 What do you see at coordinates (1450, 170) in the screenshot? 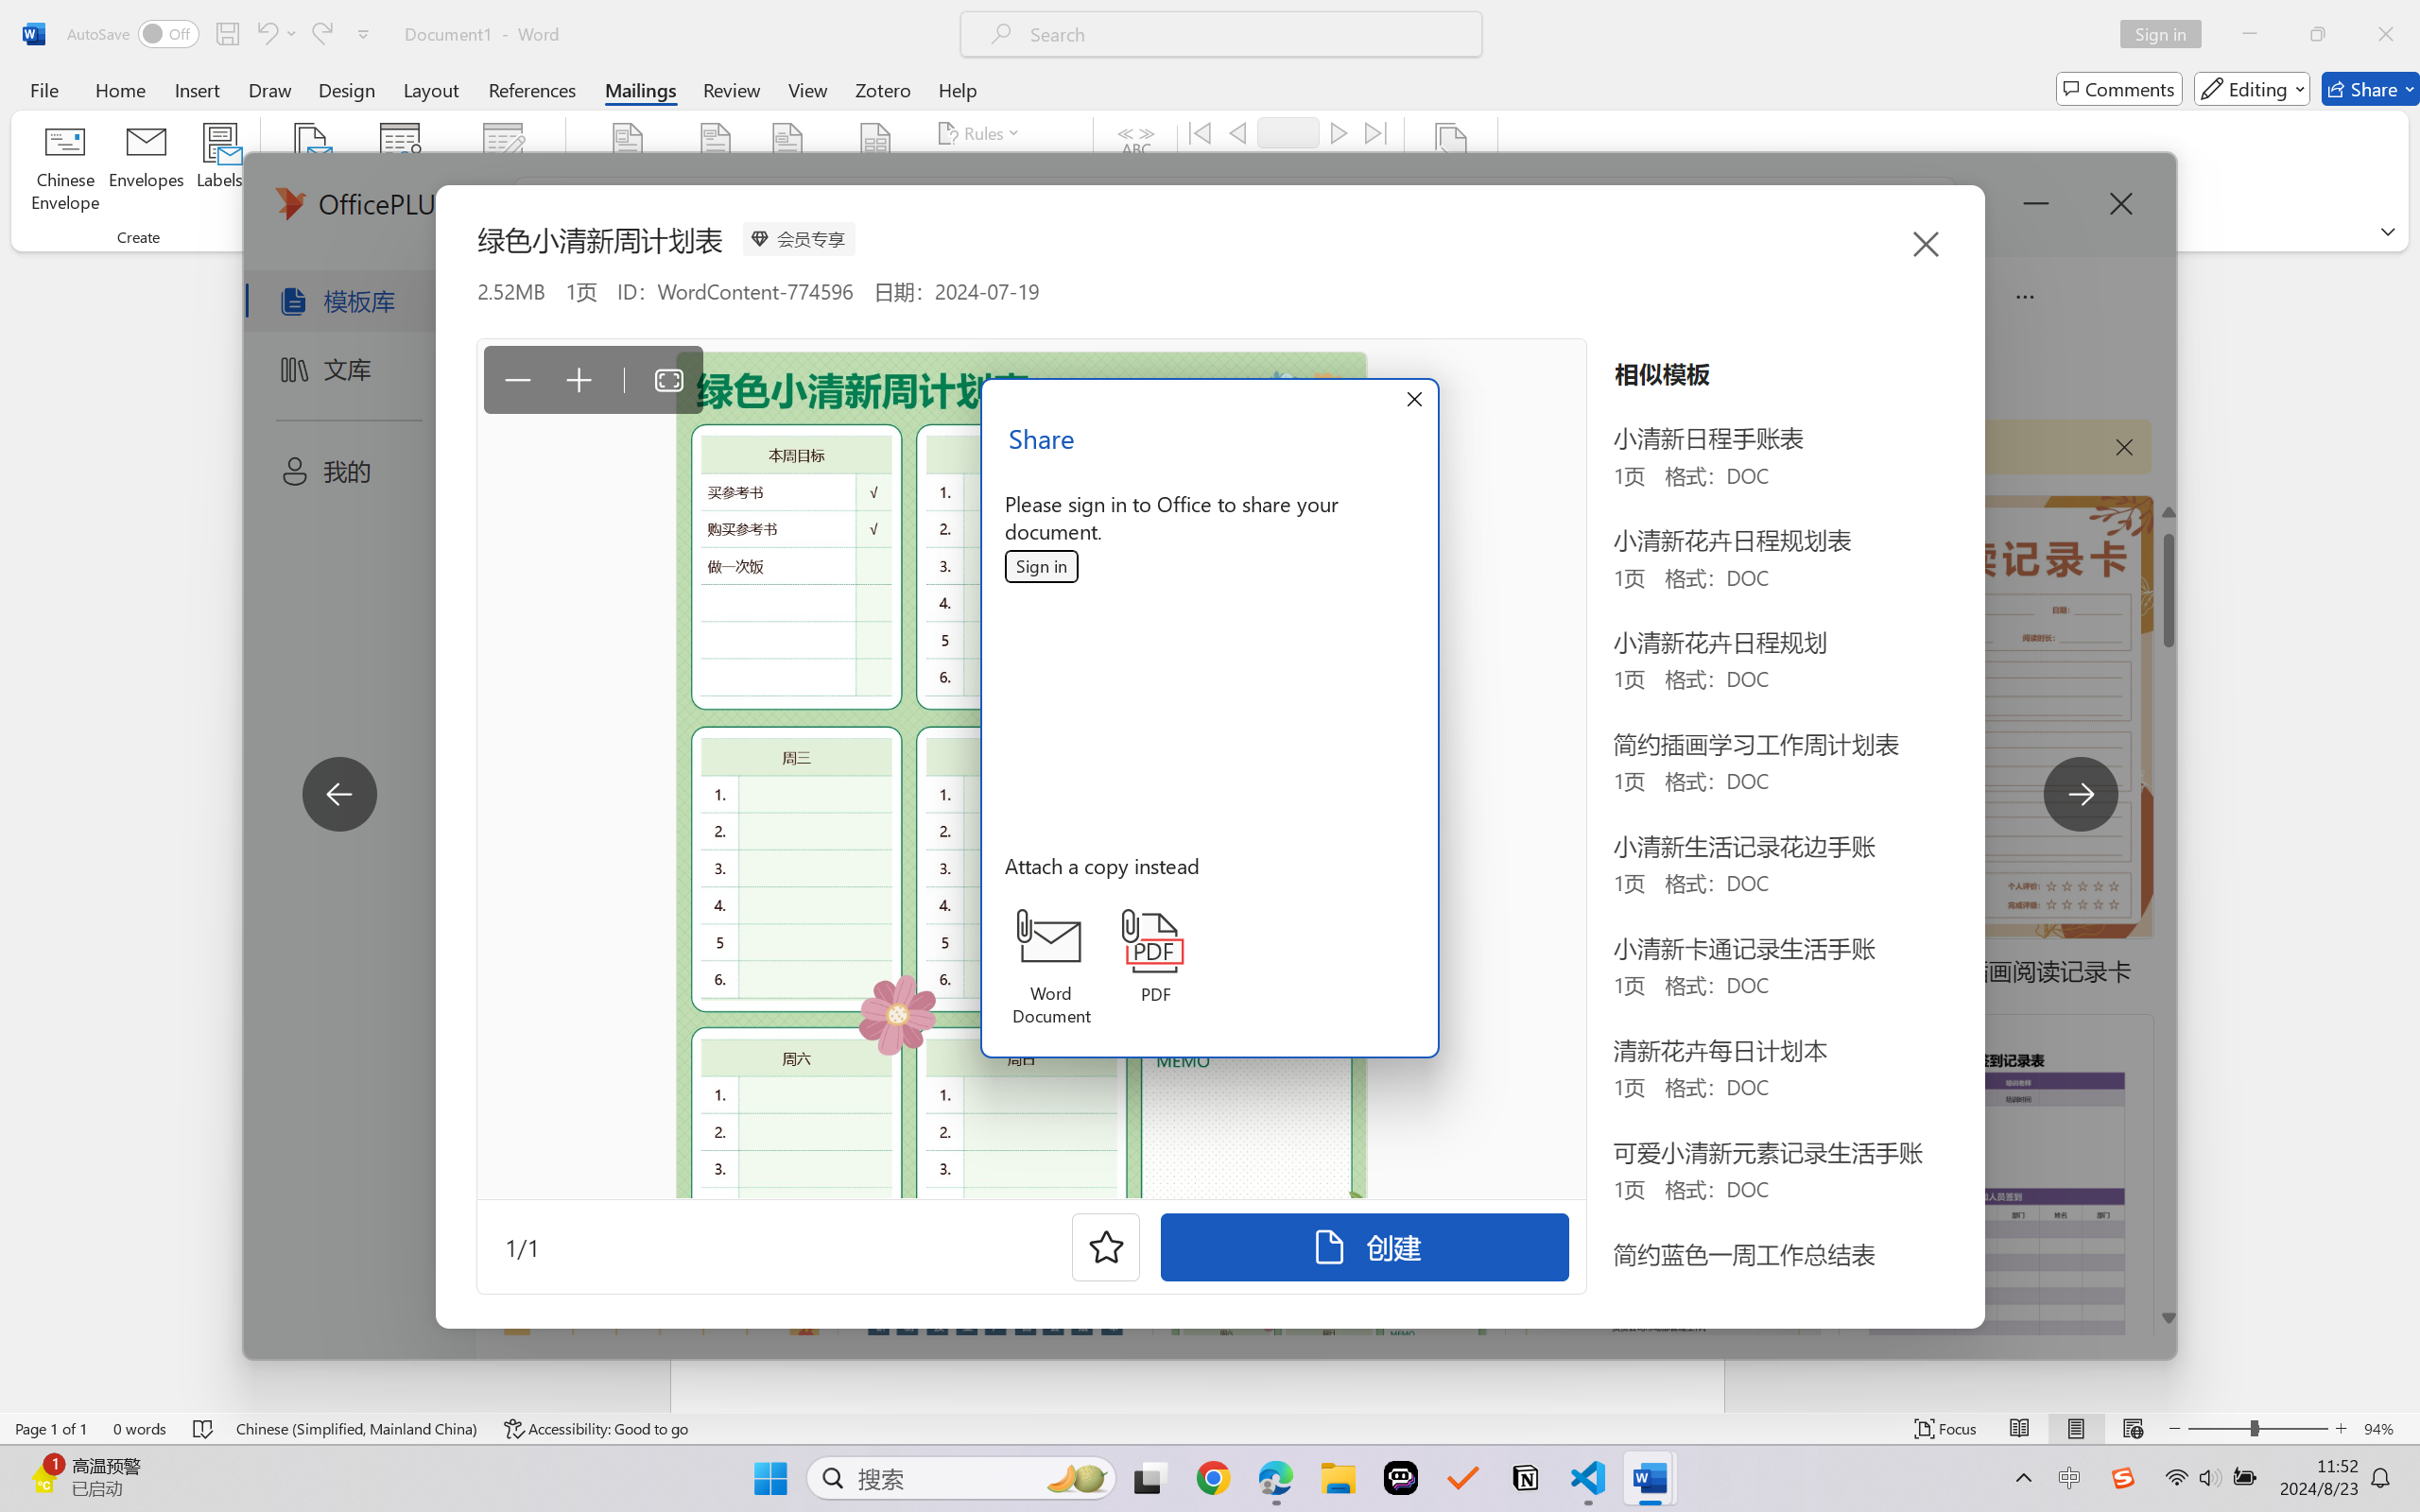
I see `Finish & Merge` at bounding box center [1450, 170].